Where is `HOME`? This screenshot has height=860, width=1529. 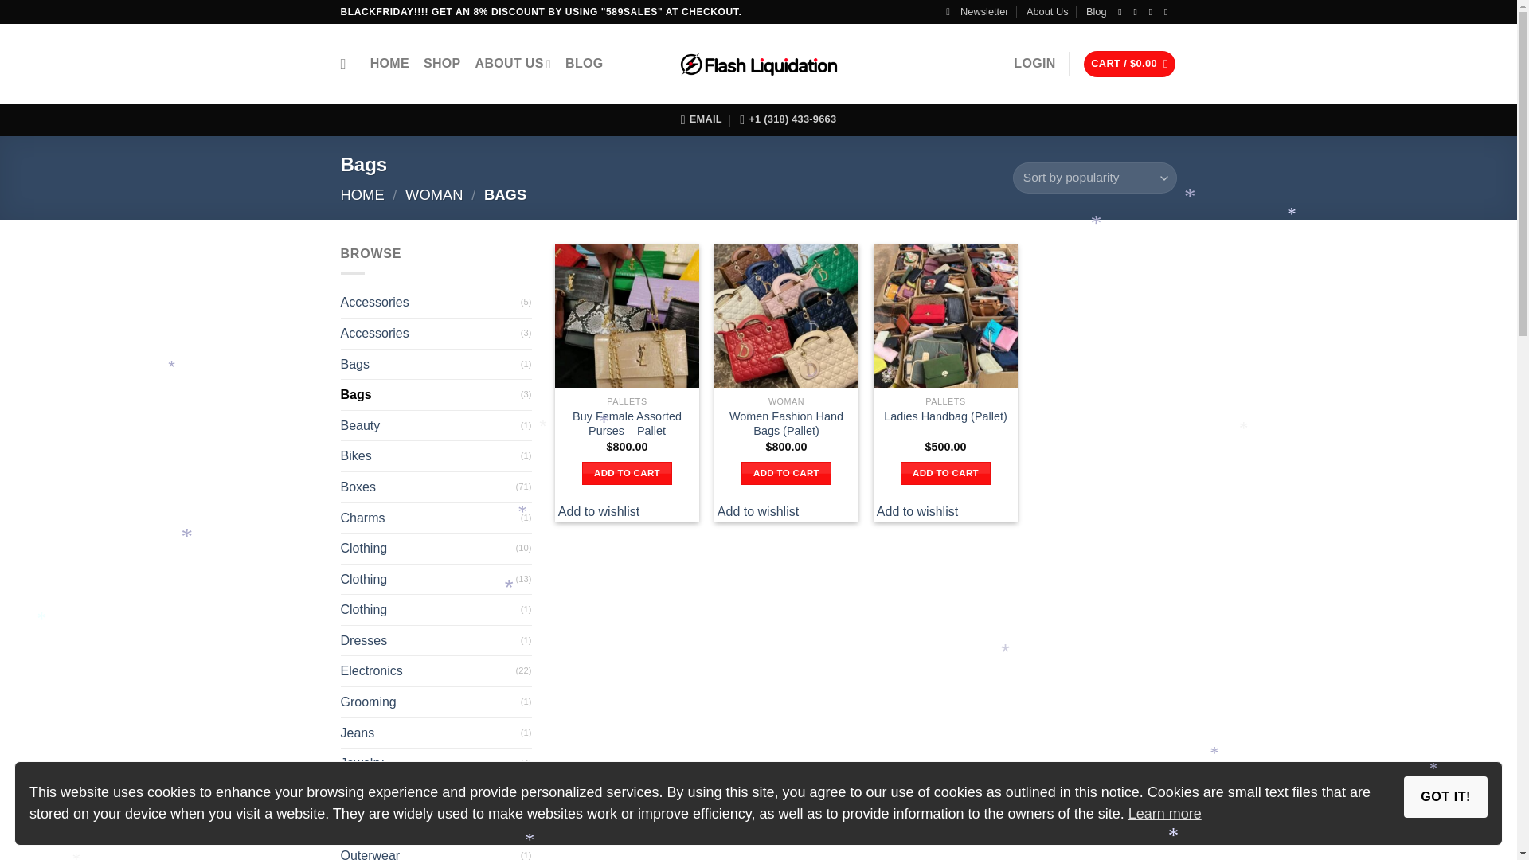
HOME is located at coordinates (389, 64).